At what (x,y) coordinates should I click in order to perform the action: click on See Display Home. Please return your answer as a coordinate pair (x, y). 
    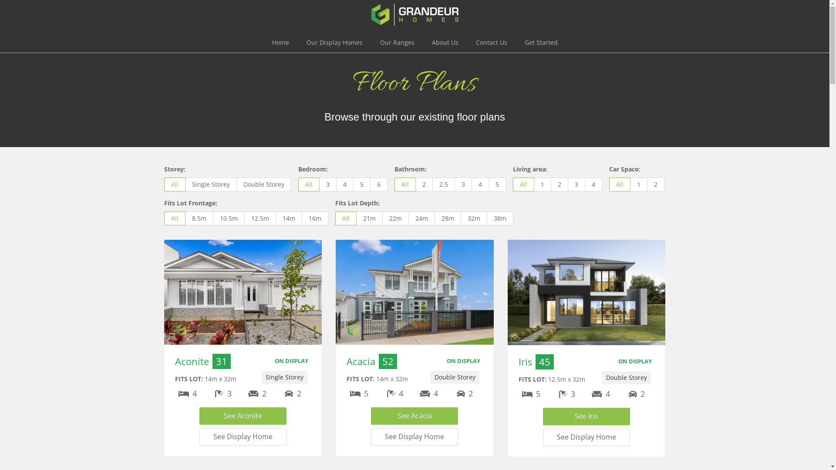
    Looking at the image, I should click on (415, 437).